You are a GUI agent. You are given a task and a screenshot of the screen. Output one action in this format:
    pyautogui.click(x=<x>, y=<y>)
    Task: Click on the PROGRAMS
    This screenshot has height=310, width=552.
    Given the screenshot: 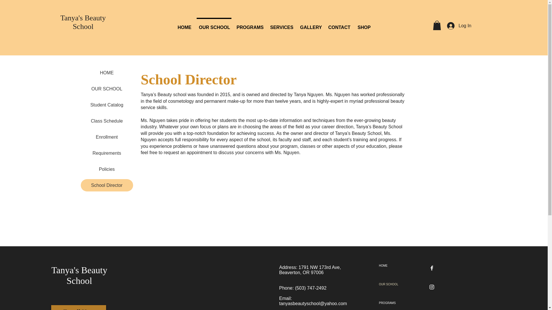 What is the action you would take?
    pyautogui.click(x=250, y=25)
    